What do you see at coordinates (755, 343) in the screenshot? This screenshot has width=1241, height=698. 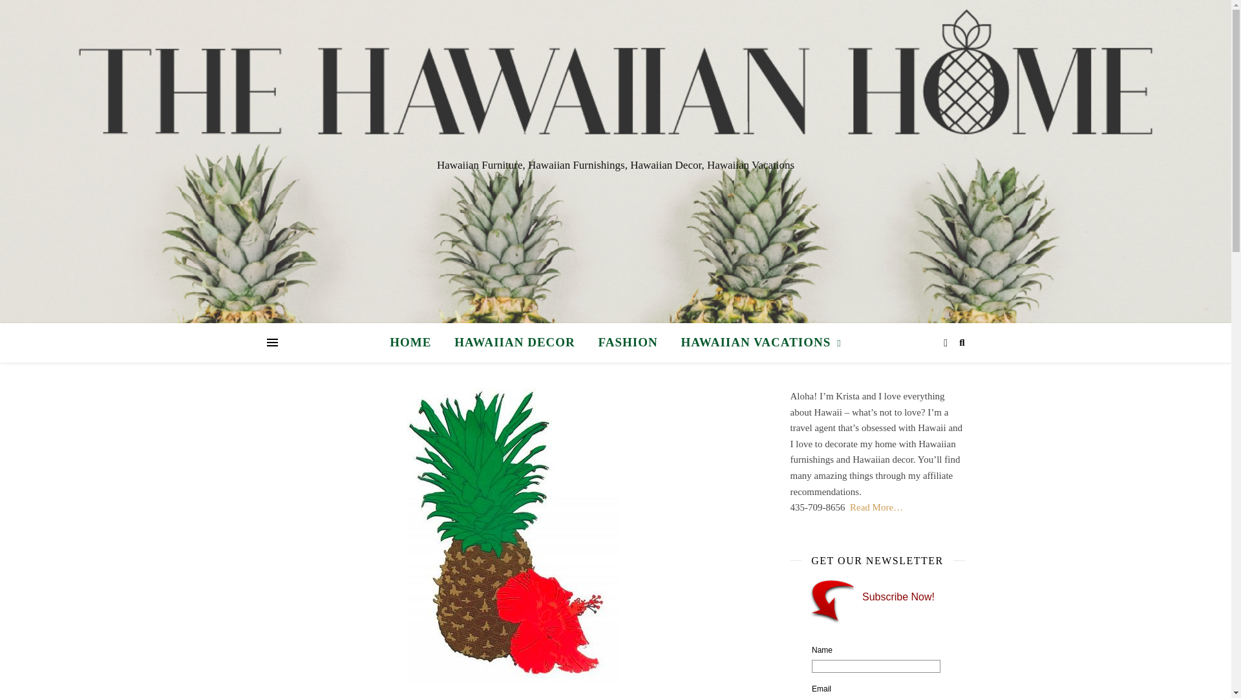 I see `HAWAIIAN VACATIONS` at bounding box center [755, 343].